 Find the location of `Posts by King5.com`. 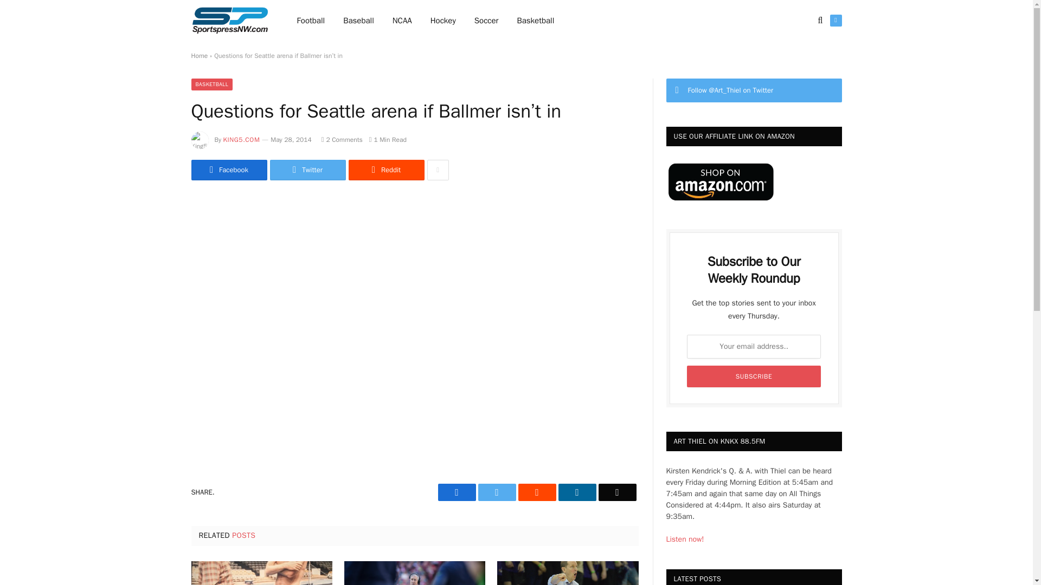

Posts by King5.com is located at coordinates (242, 139).